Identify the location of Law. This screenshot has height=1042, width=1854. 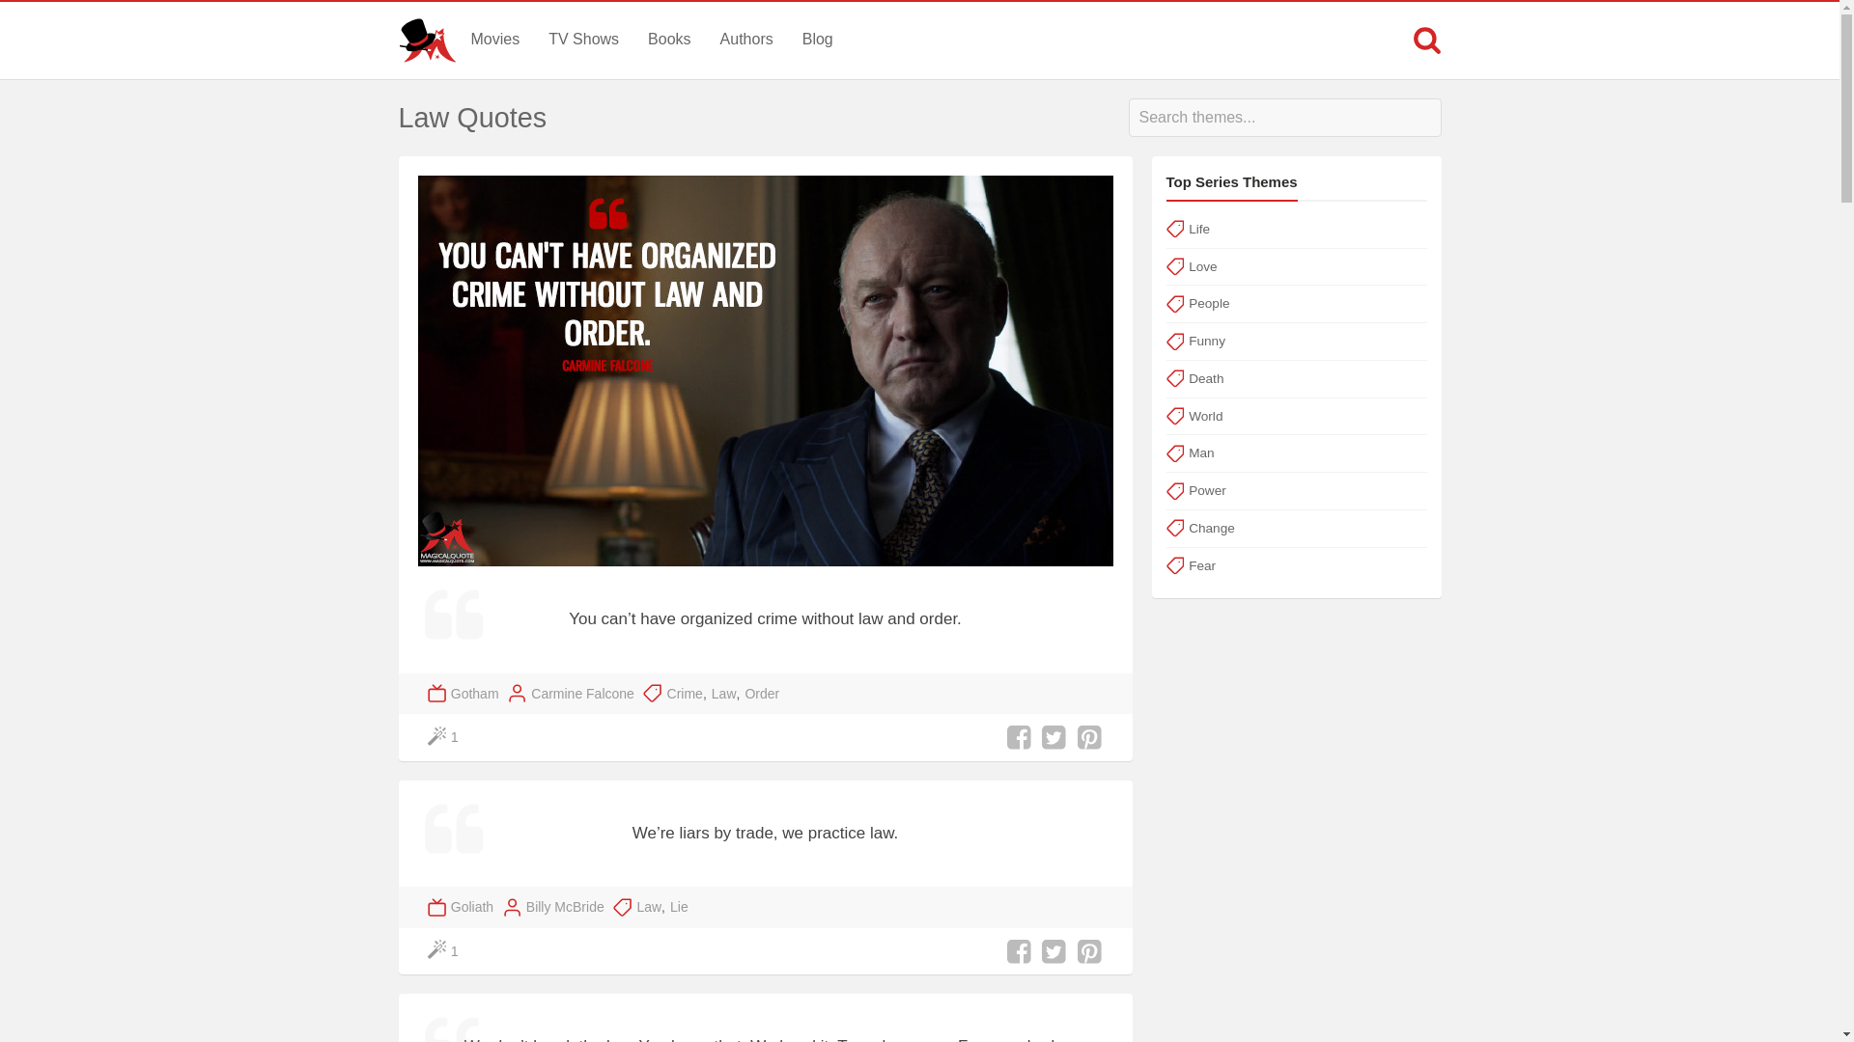
(649, 907).